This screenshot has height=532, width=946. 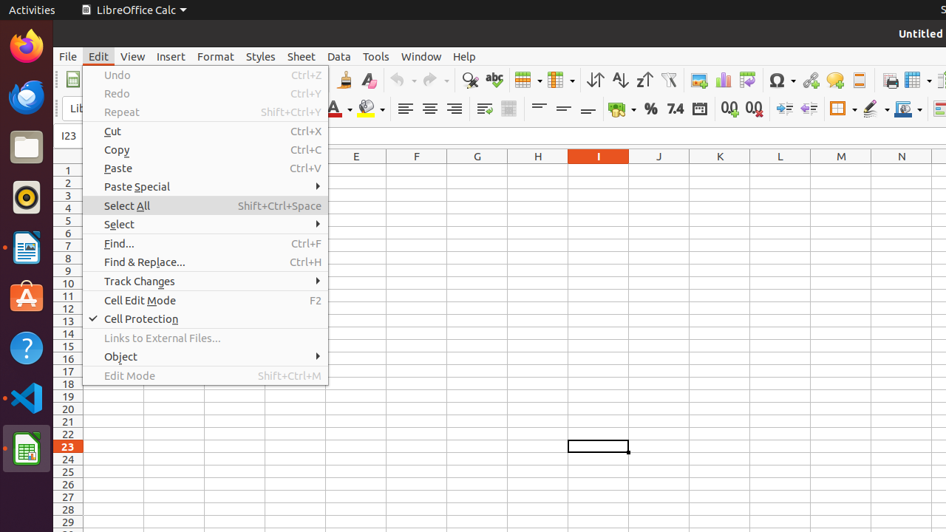 I want to click on Sort Ascending, so click(x=619, y=80).